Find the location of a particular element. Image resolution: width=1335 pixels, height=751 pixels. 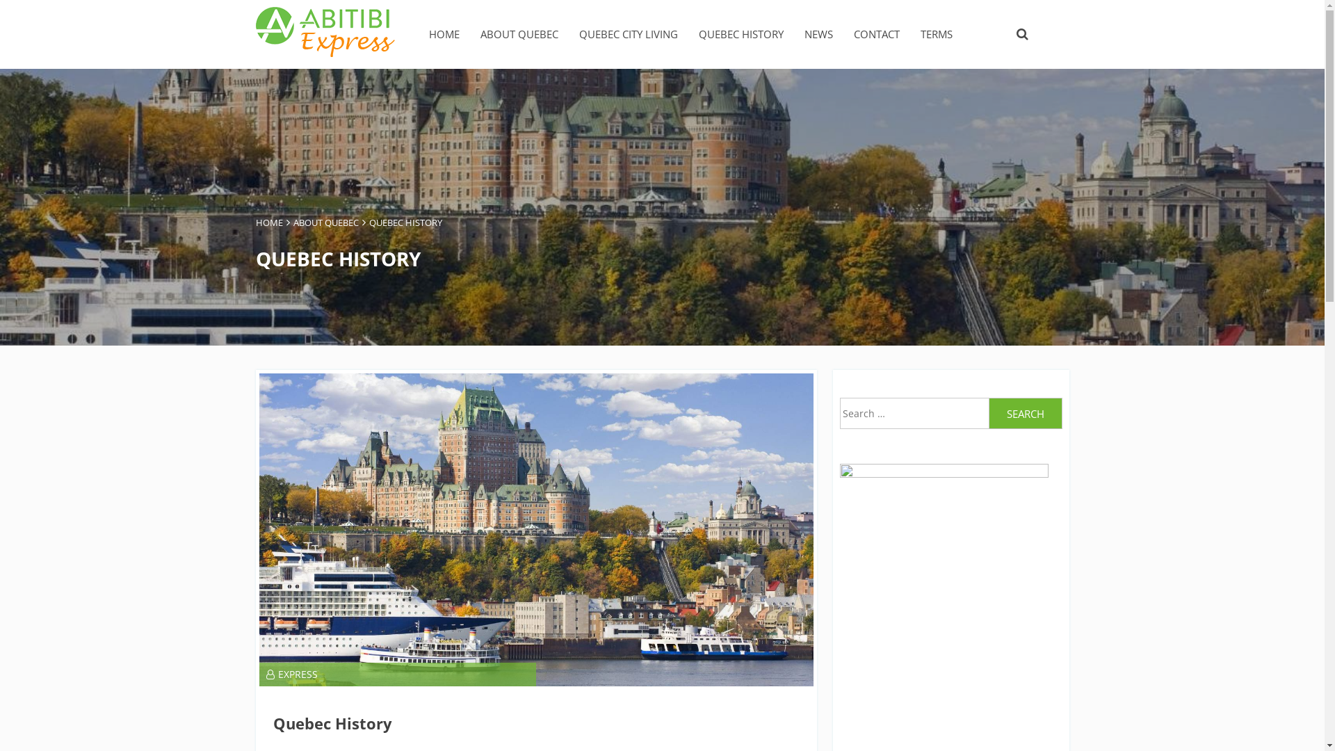

TERMS is located at coordinates (937, 35).